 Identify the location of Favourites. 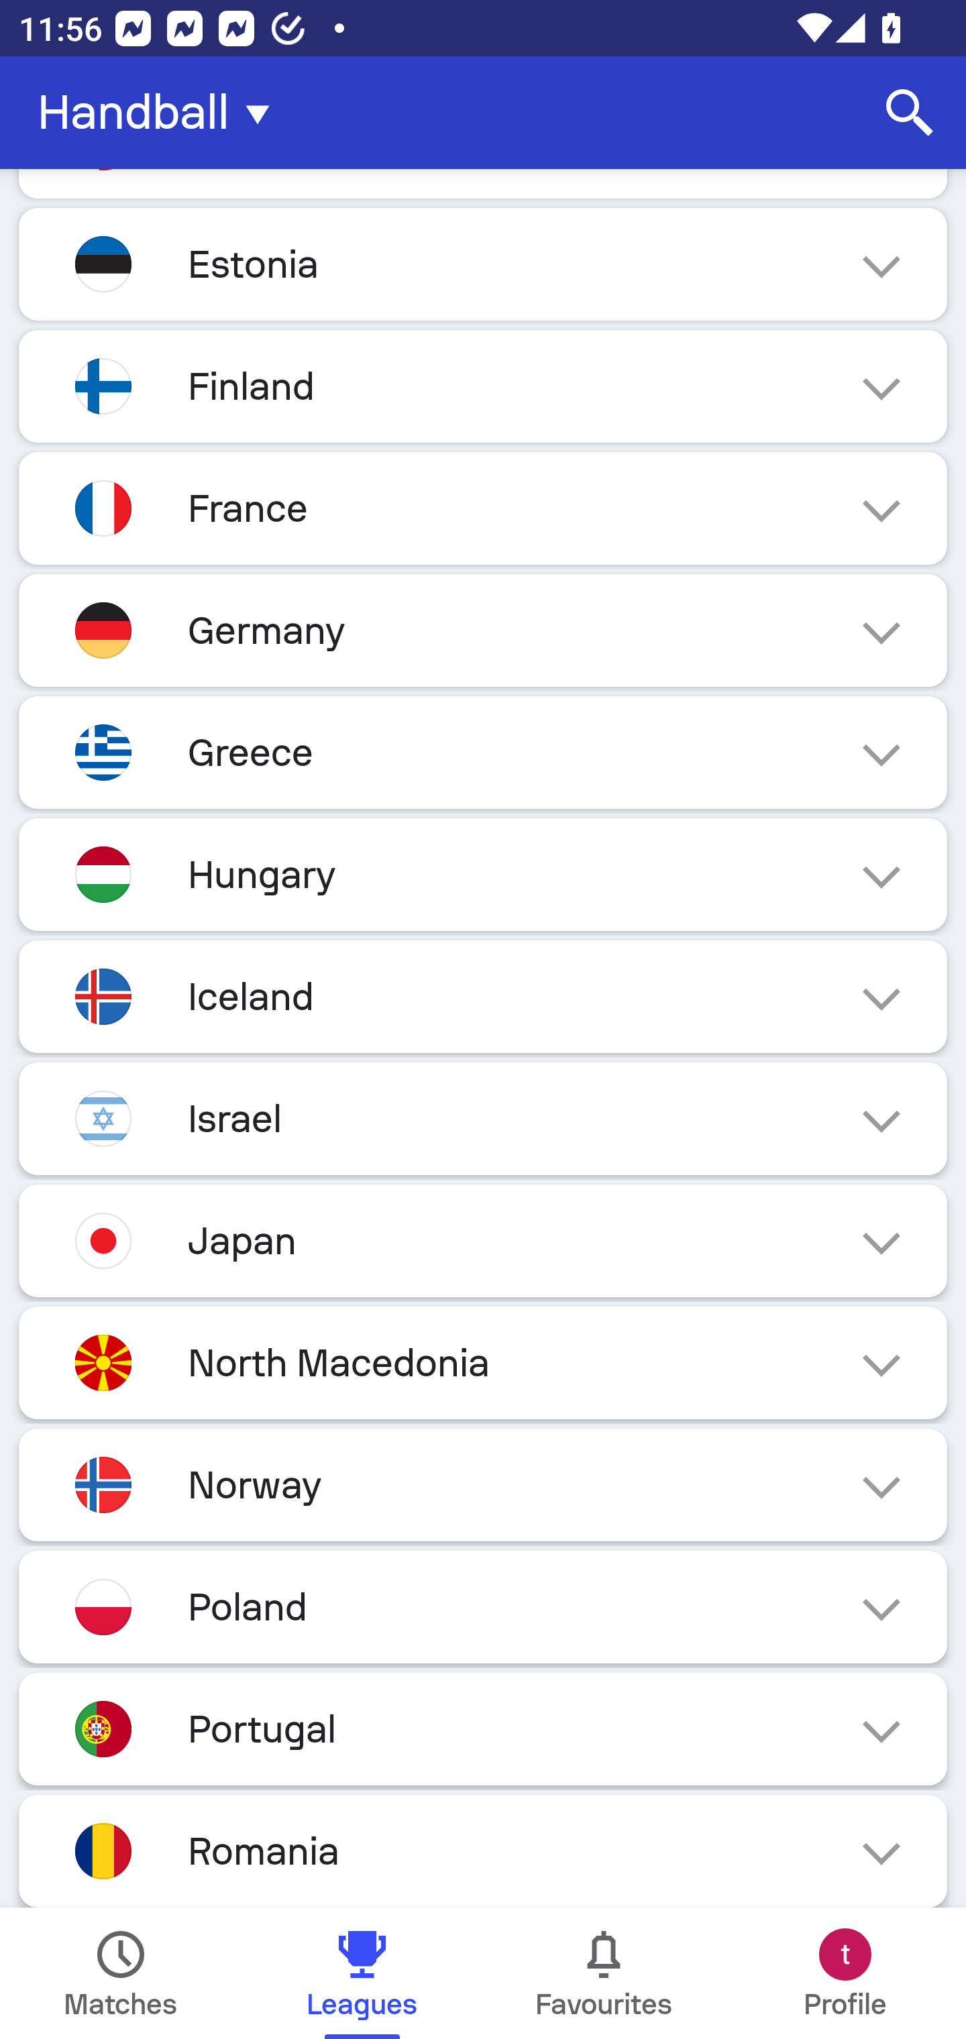
(604, 1973).